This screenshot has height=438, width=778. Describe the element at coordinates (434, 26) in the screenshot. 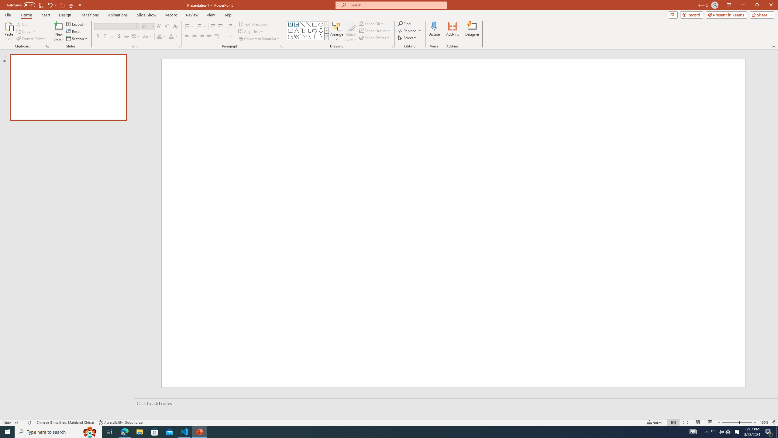

I see `Dictate` at that location.